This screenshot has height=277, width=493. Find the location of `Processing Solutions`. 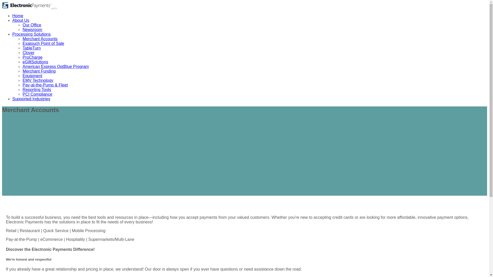

Processing Solutions is located at coordinates (31, 34).